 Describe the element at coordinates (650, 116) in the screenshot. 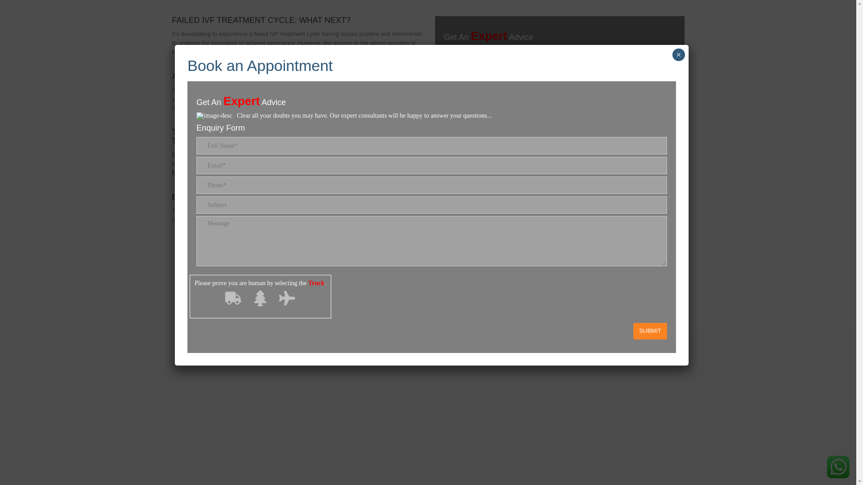

I see `SUBMIT` at that location.